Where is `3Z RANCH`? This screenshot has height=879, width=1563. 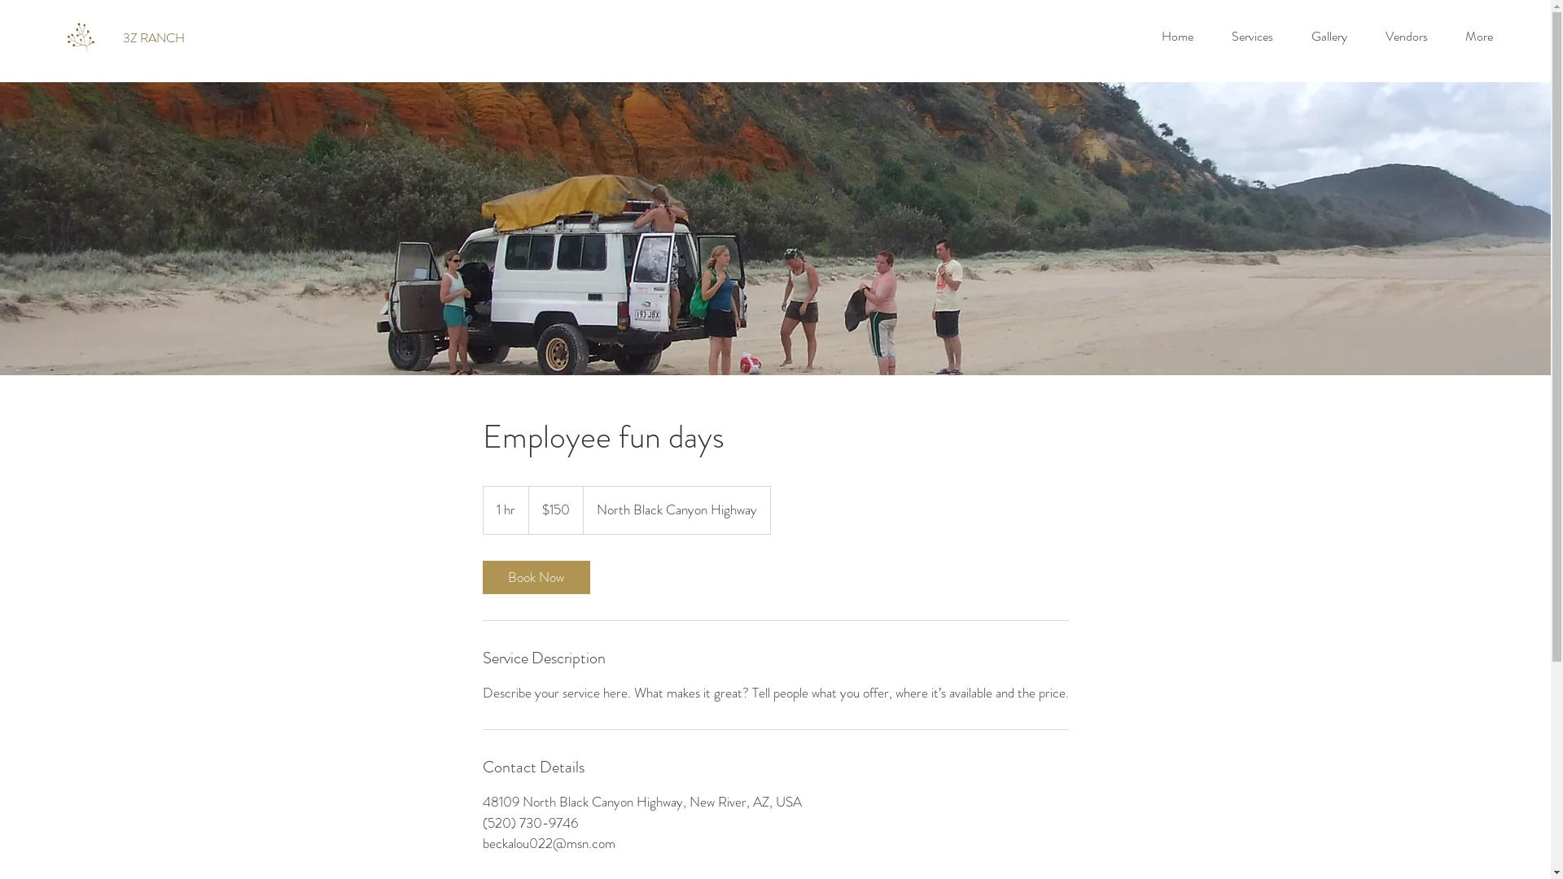
3Z RANCH is located at coordinates (153, 38).